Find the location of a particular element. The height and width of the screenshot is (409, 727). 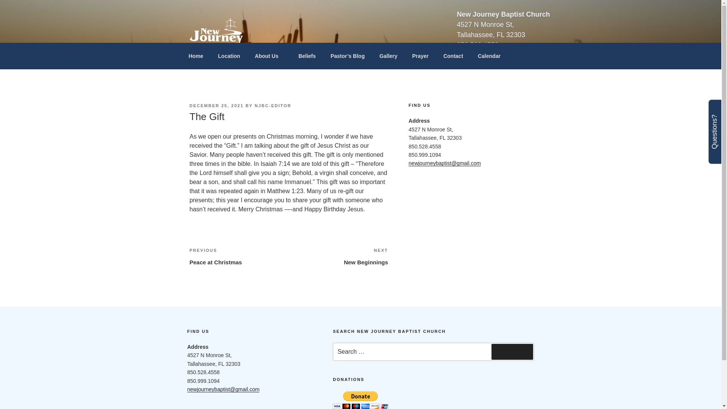

PayPal - The safer, easier way to pay online! is located at coordinates (420, 56).